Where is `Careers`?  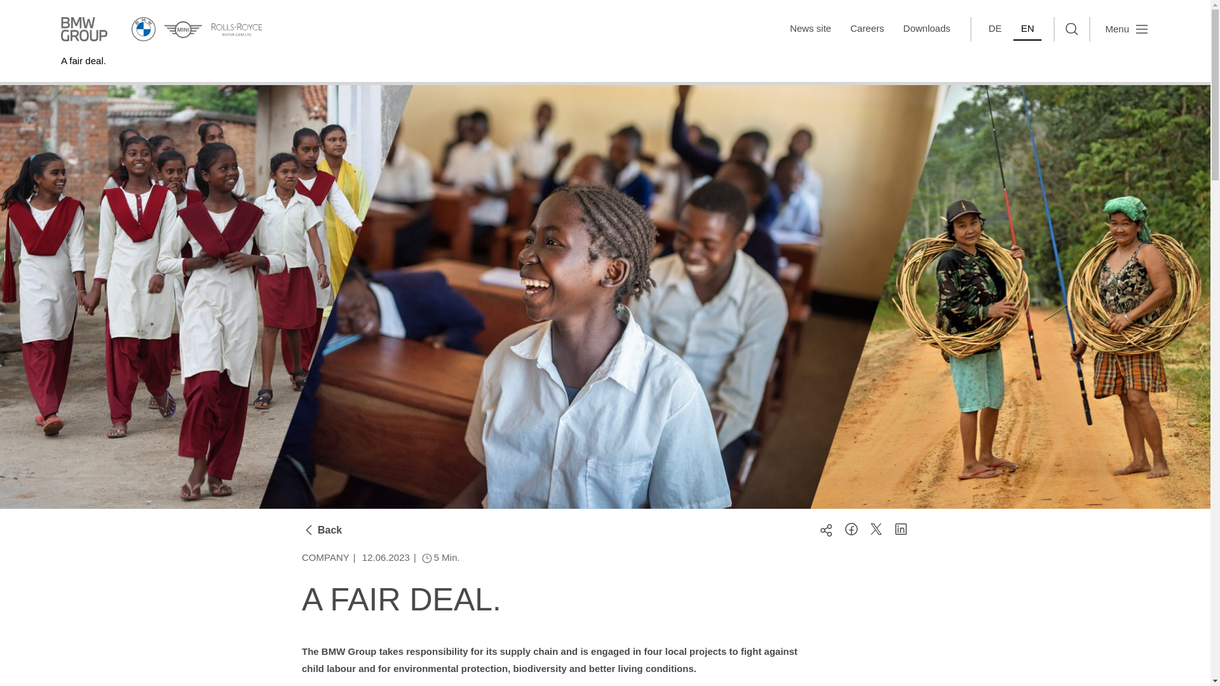 Careers is located at coordinates (867, 29).